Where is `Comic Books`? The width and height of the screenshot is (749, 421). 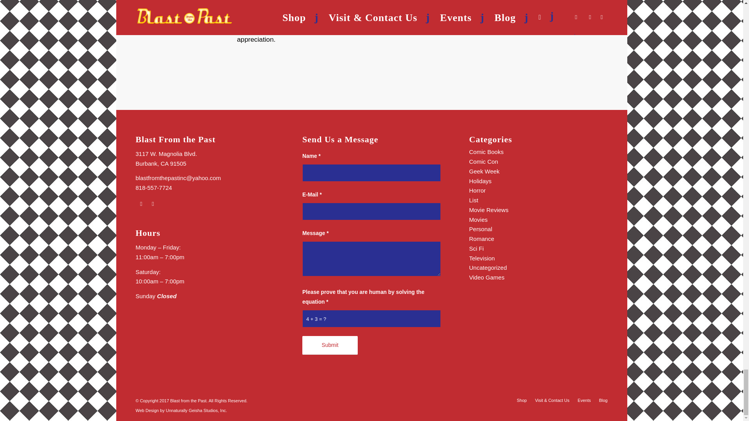
Comic Books is located at coordinates (486, 152).